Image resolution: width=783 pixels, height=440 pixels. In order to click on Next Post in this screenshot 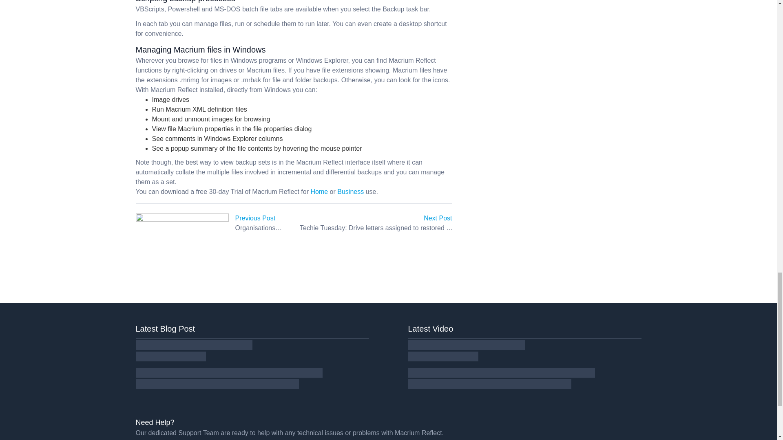, I will do `click(437, 218)`.